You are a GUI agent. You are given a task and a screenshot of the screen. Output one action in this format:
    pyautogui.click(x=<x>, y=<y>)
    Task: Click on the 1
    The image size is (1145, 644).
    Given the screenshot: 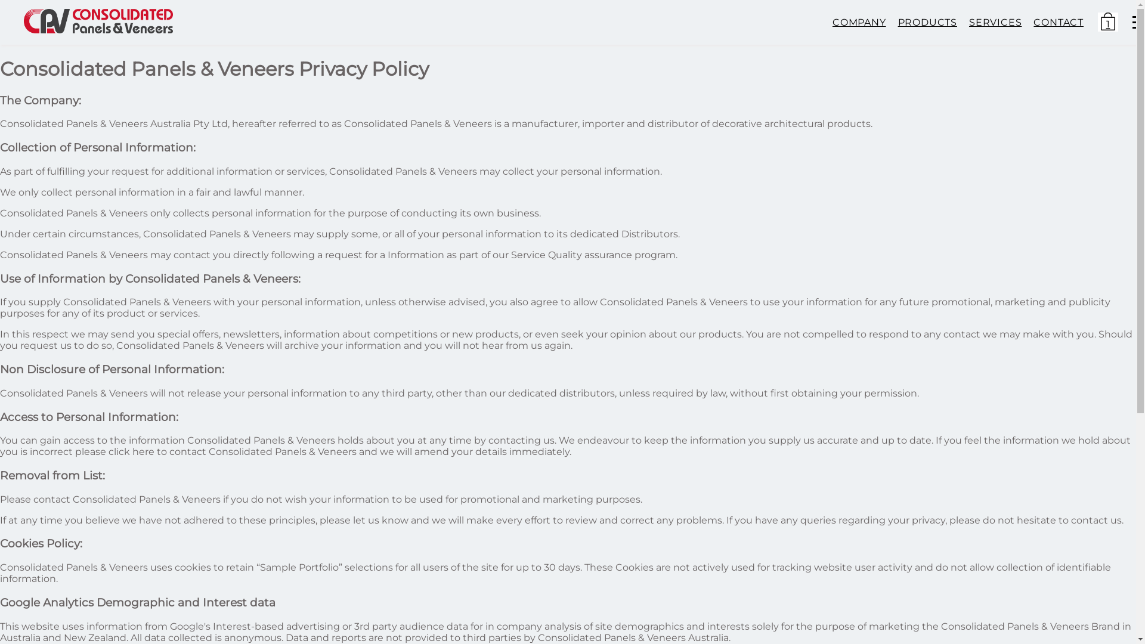 What is the action you would take?
    pyautogui.click(x=1108, y=24)
    